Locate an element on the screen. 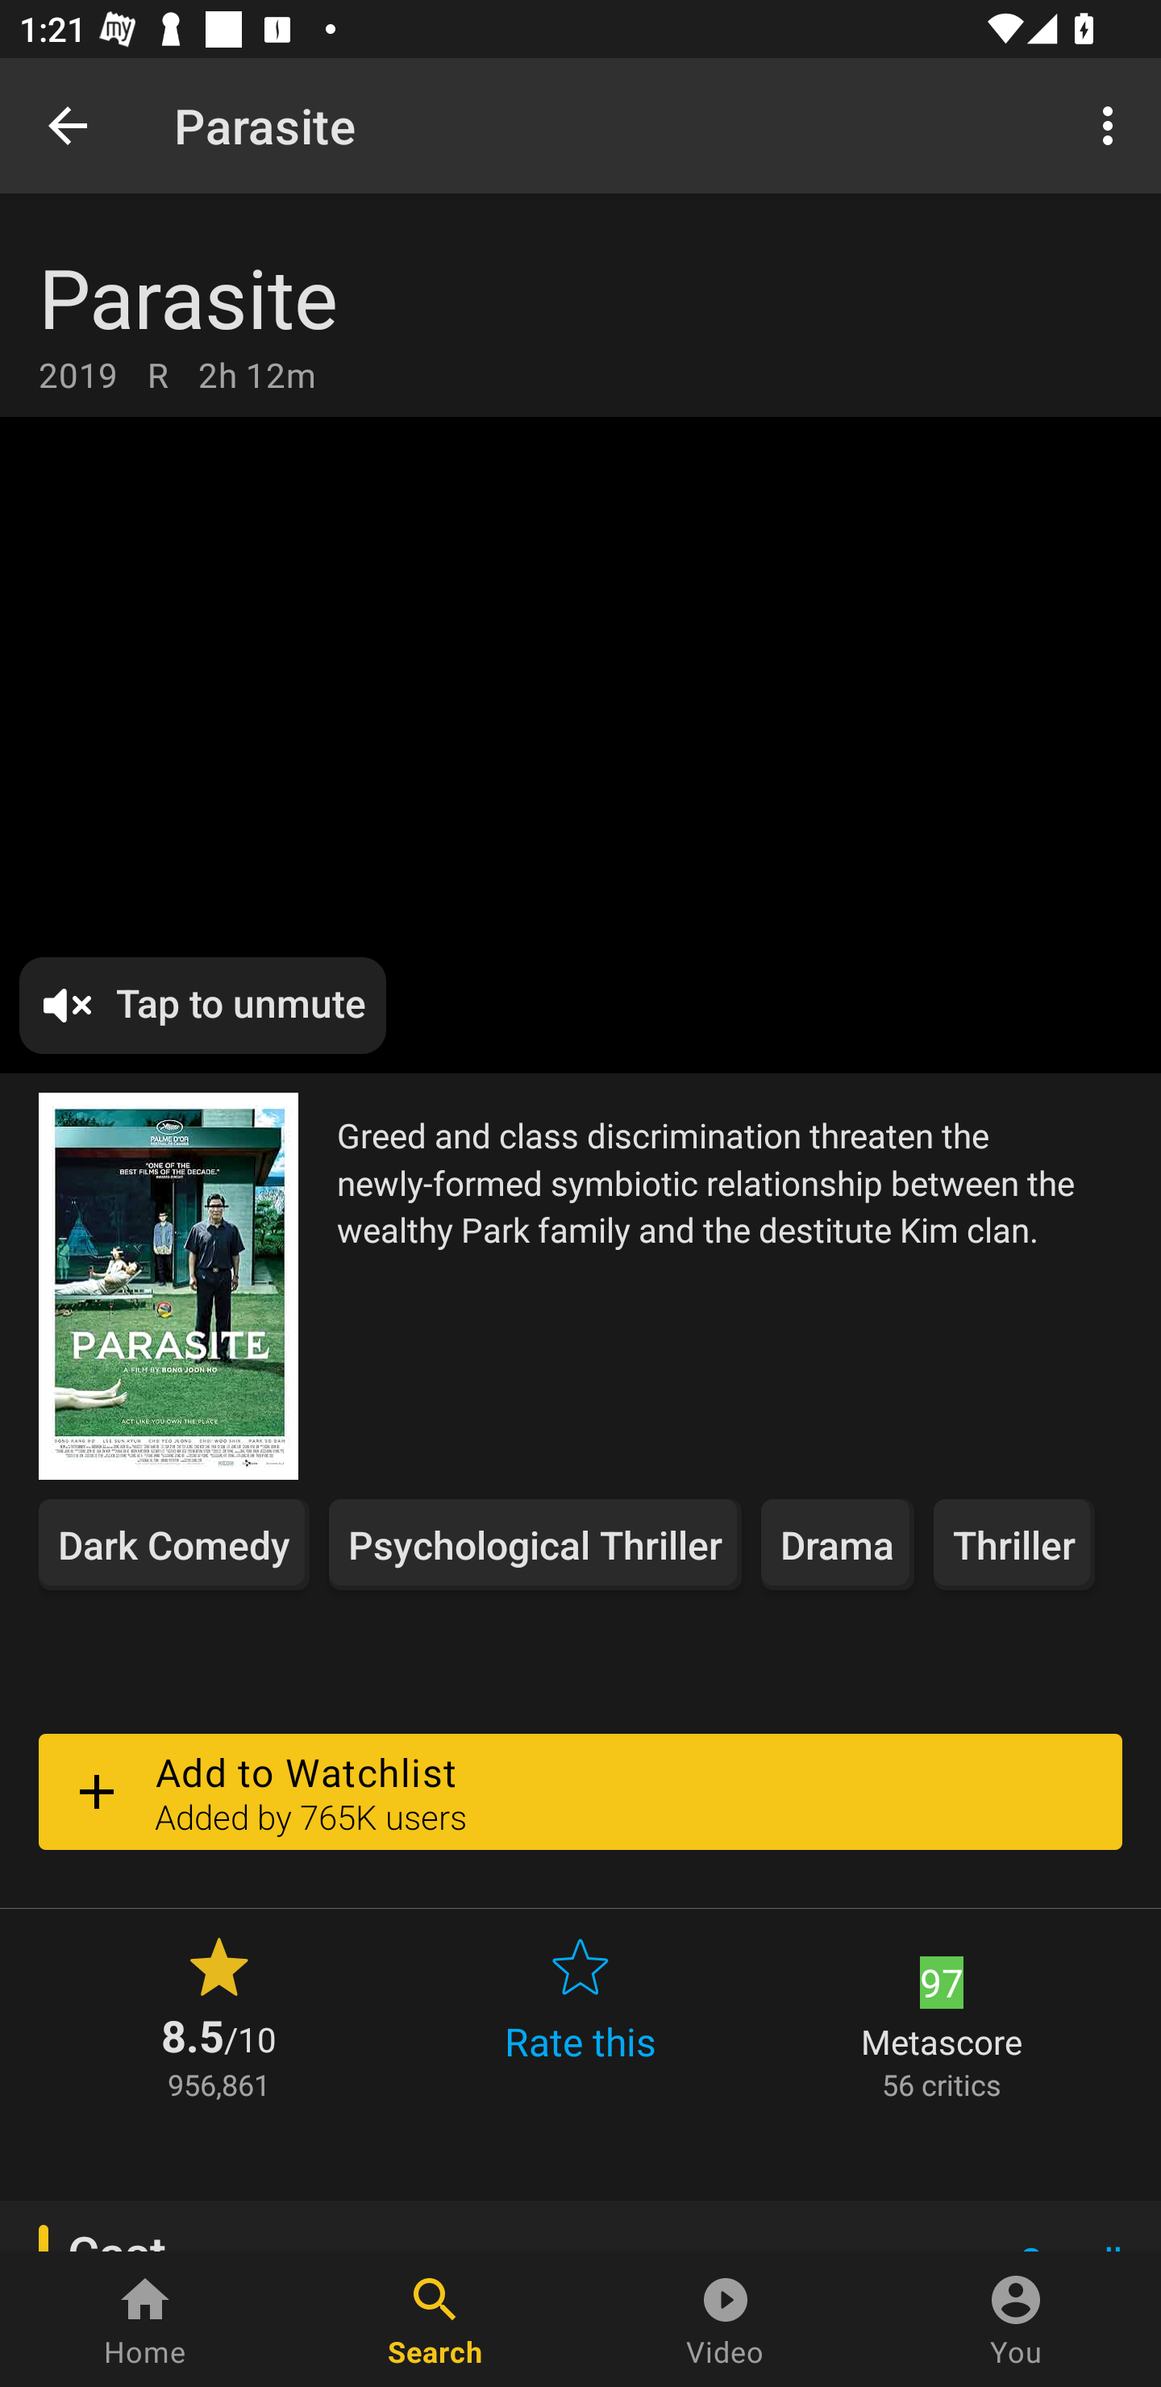 The width and height of the screenshot is (1161, 2387). Thriller is located at coordinates (1013, 1543).